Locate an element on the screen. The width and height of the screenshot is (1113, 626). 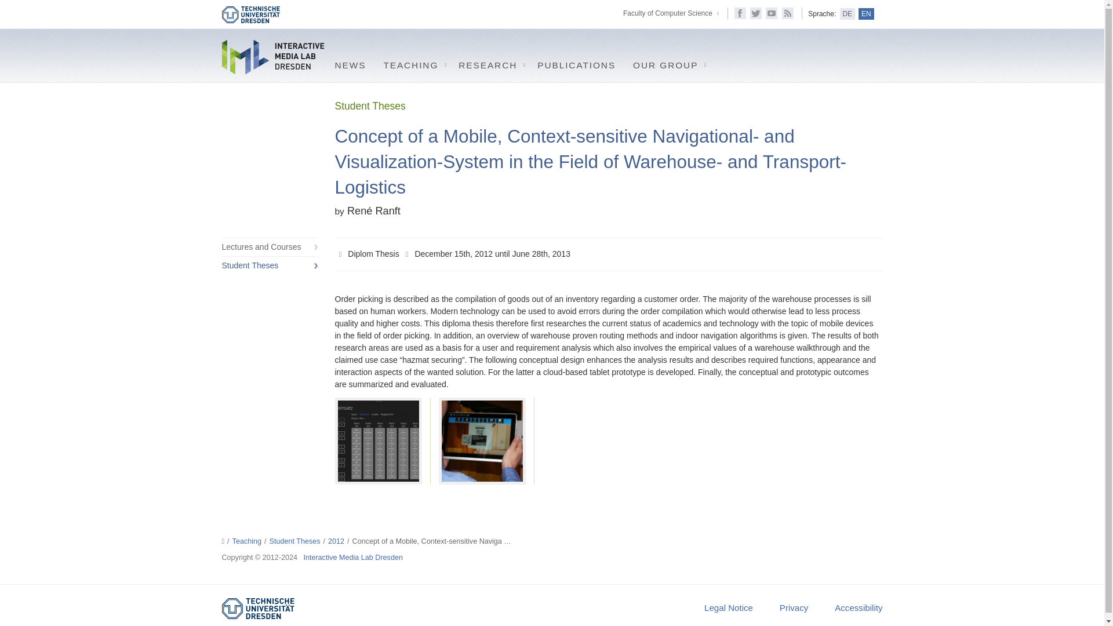
DE is located at coordinates (848, 14).